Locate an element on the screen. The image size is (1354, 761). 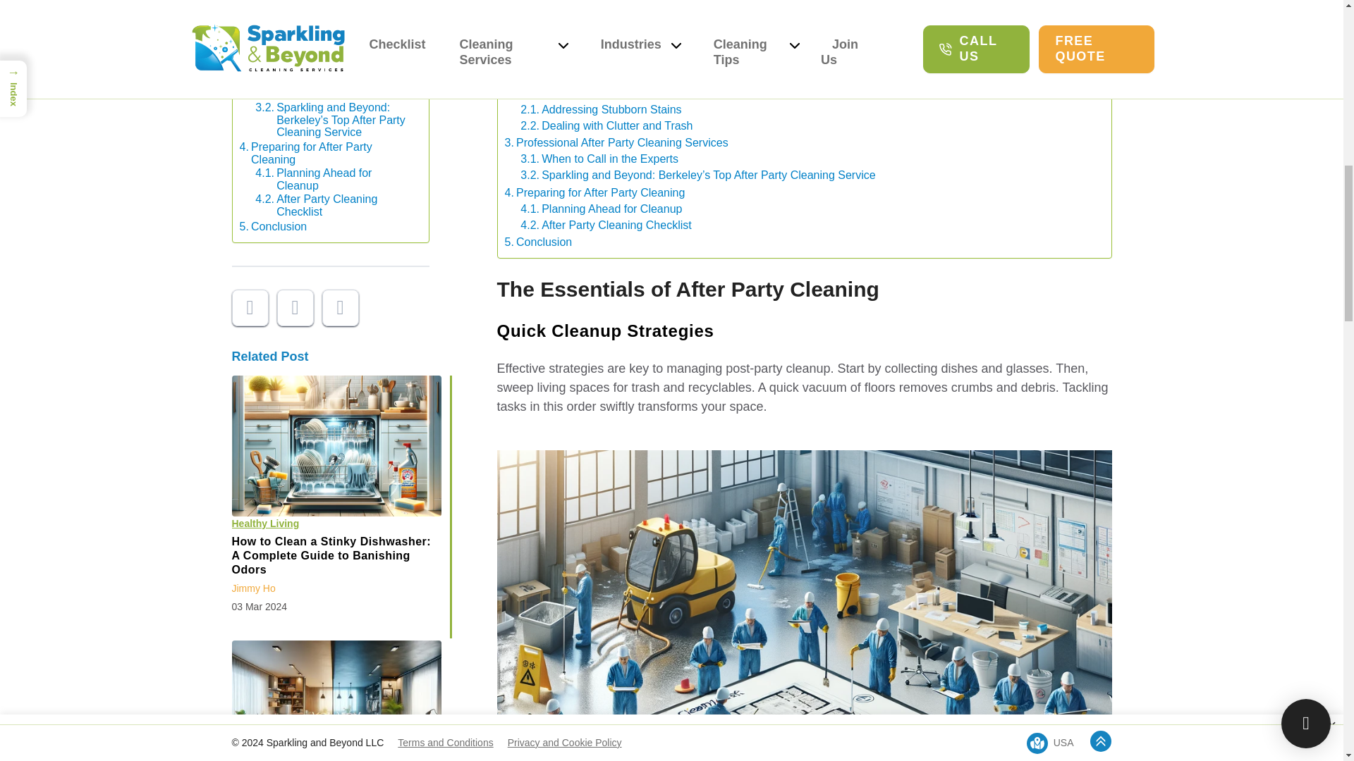
The Essentials of After Party Cleaning is located at coordinates (606, 44).